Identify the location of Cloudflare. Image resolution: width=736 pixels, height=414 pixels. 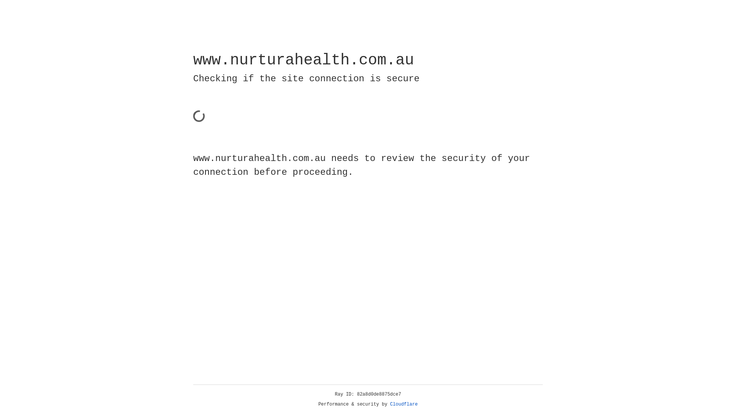
(404, 404).